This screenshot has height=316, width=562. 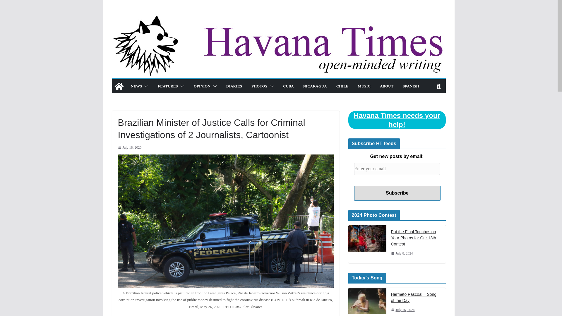 What do you see at coordinates (234, 86) in the screenshot?
I see `DIARIES` at bounding box center [234, 86].